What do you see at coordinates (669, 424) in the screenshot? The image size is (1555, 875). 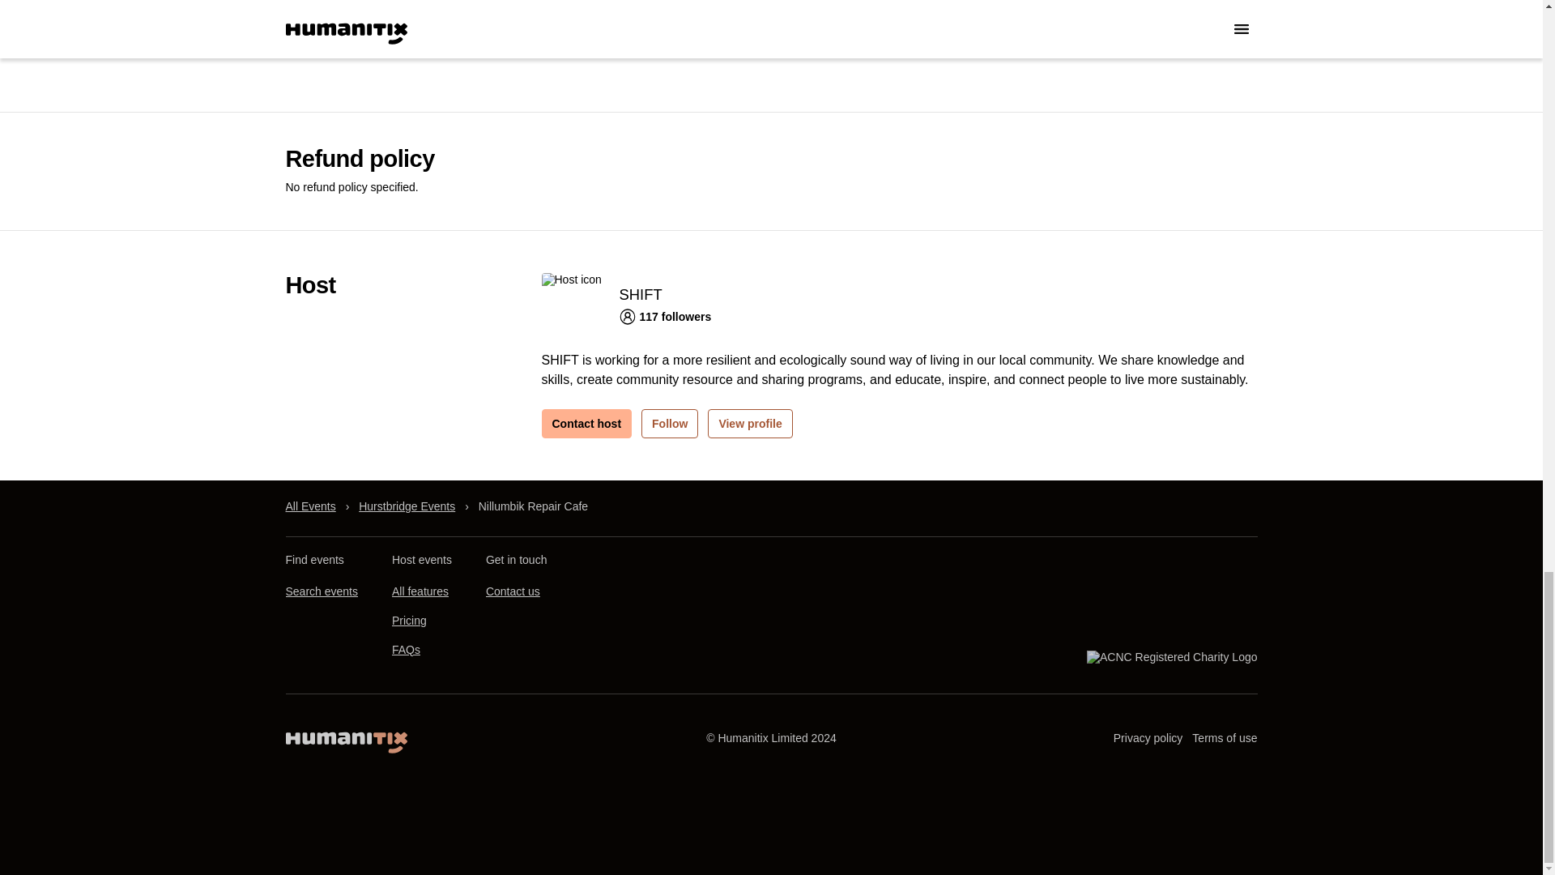 I see `Follow` at bounding box center [669, 424].